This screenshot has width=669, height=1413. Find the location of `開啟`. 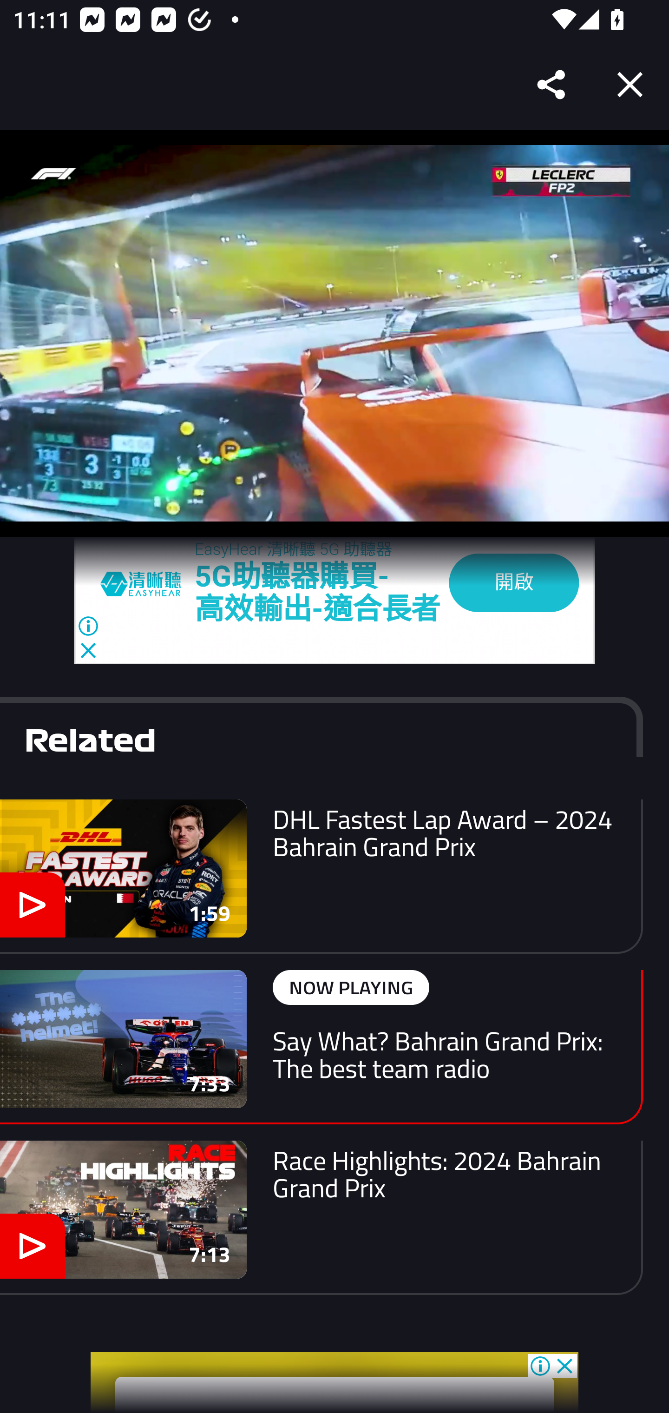

開啟 is located at coordinates (514, 583).